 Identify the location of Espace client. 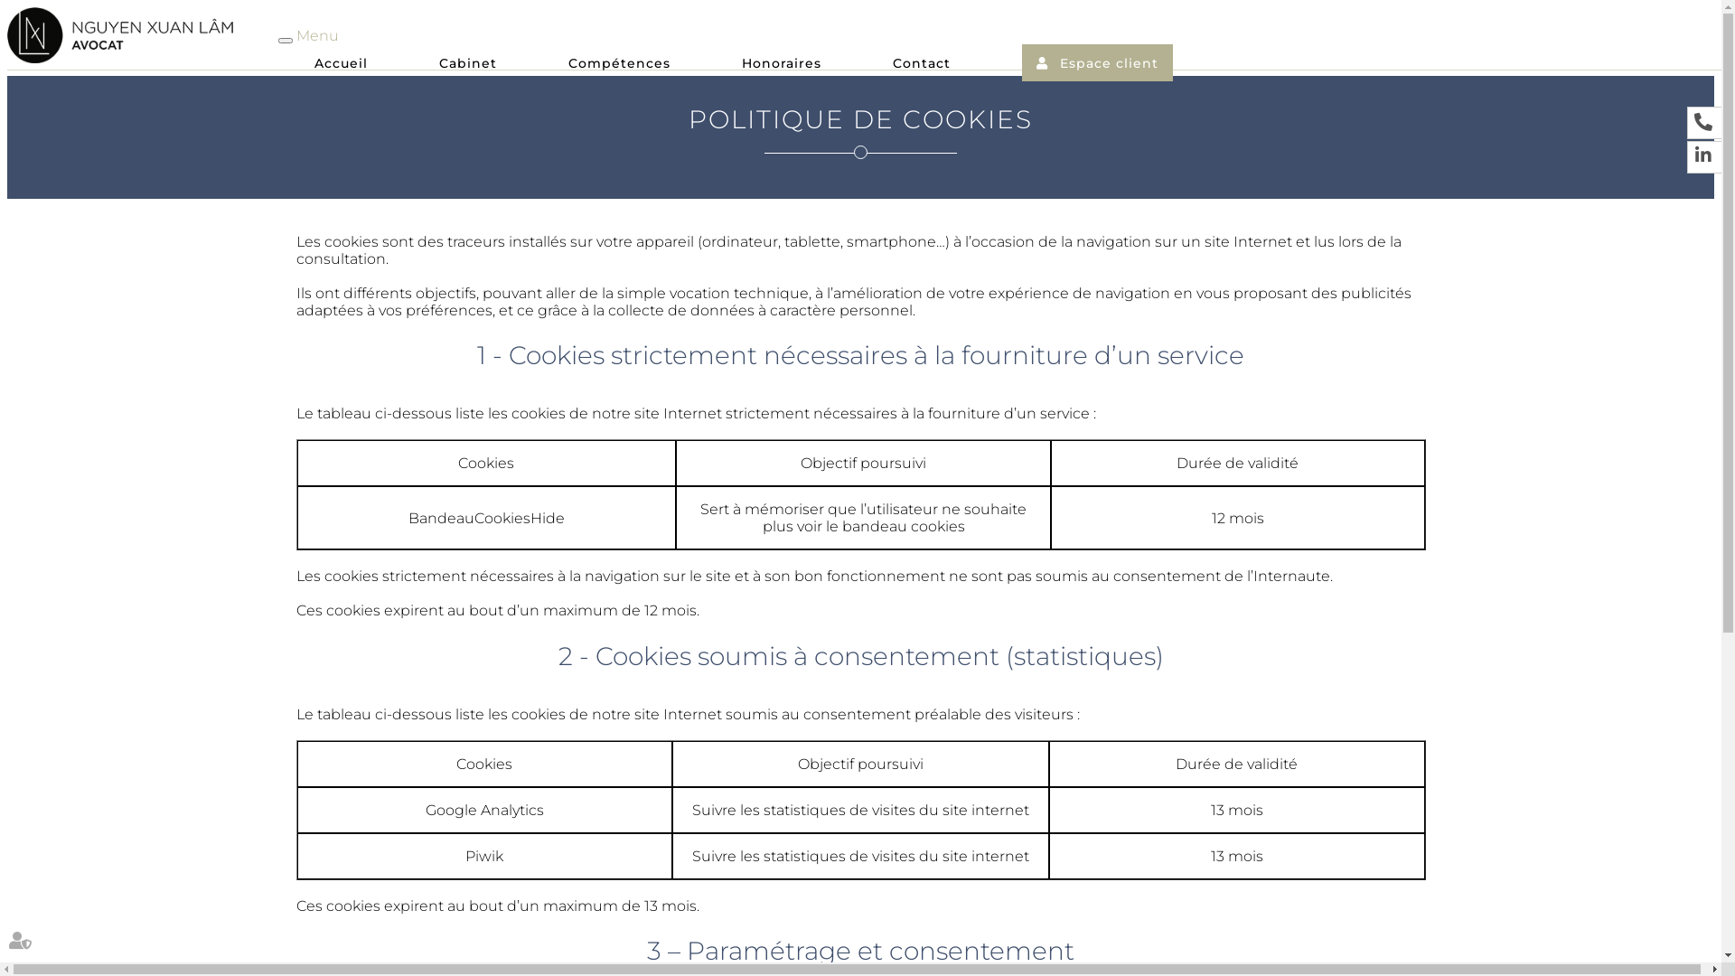
(1097, 63).